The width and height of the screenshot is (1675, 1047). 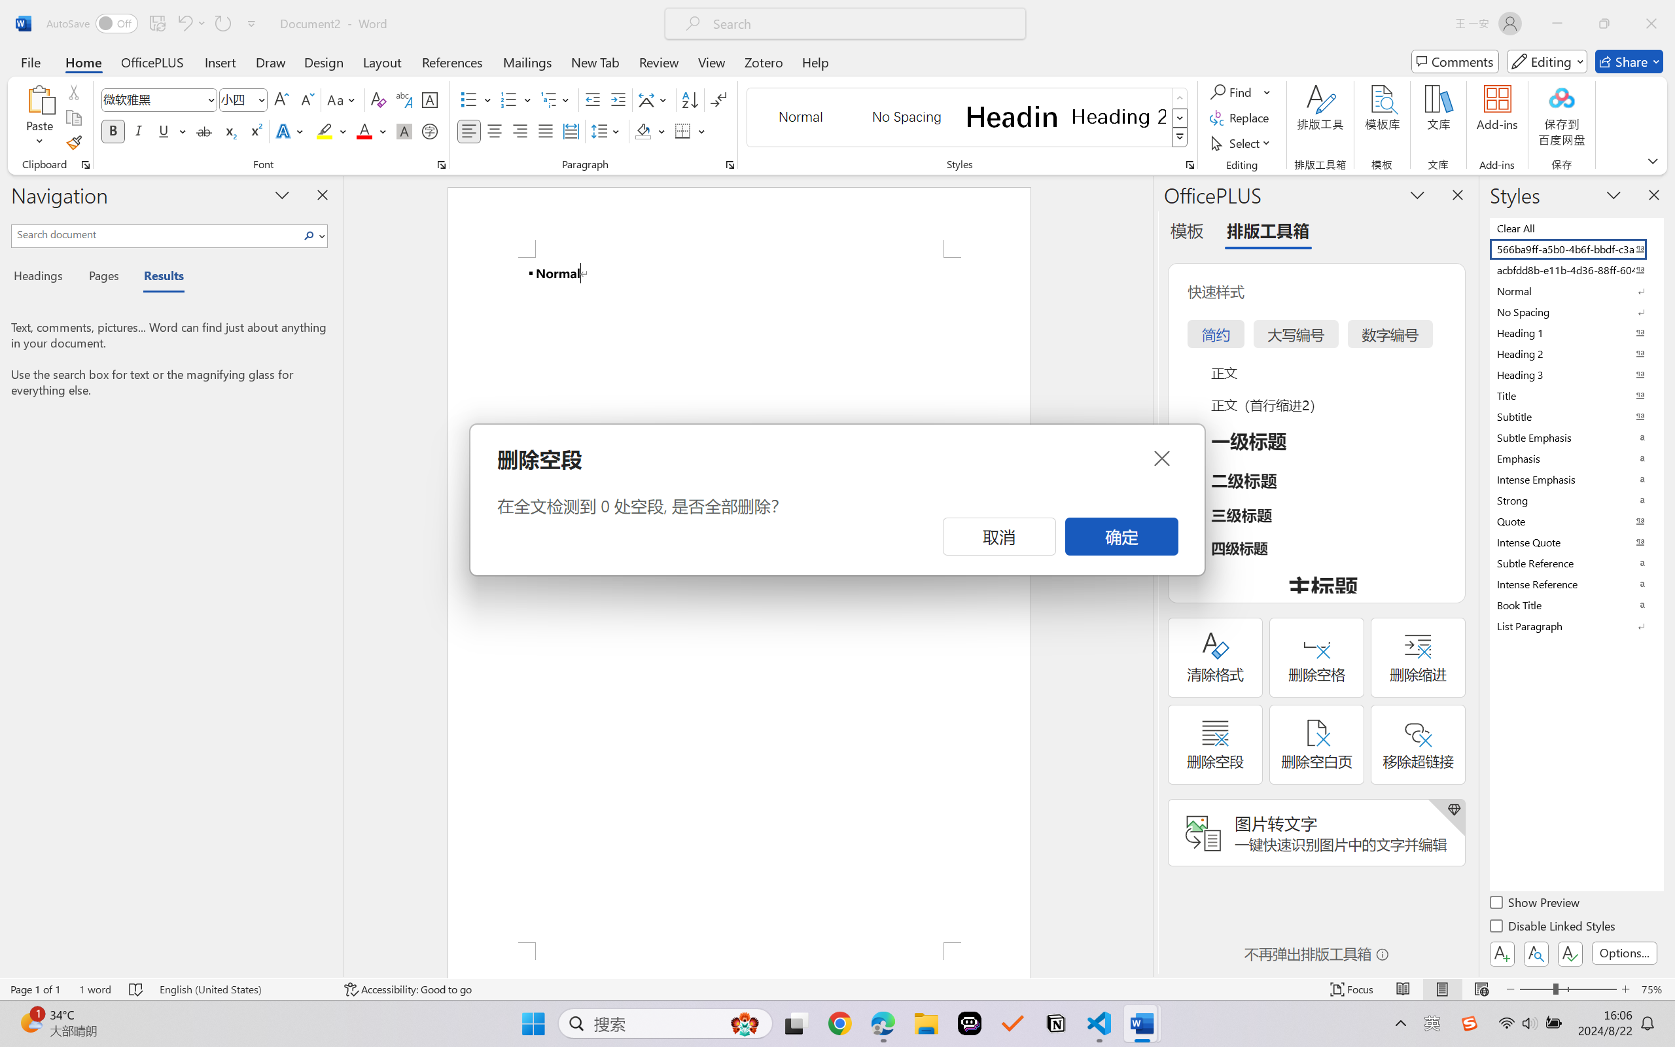 What do you see at coordinates (1119, 116) in the screenshot?
I see `Heading 2` at bounding box center [1119, 116].